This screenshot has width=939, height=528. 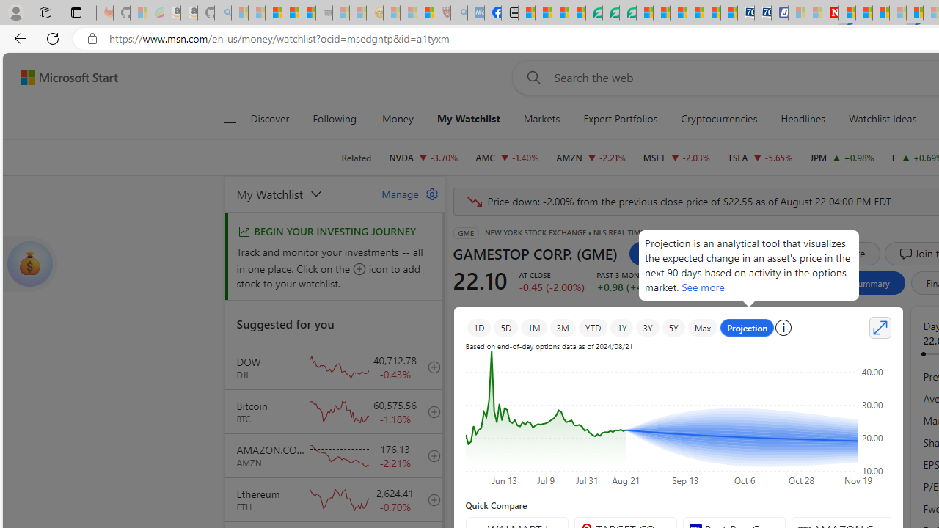 I want to click on Cheap Car Rentals - Save70.com, so click(x=745, y=13).